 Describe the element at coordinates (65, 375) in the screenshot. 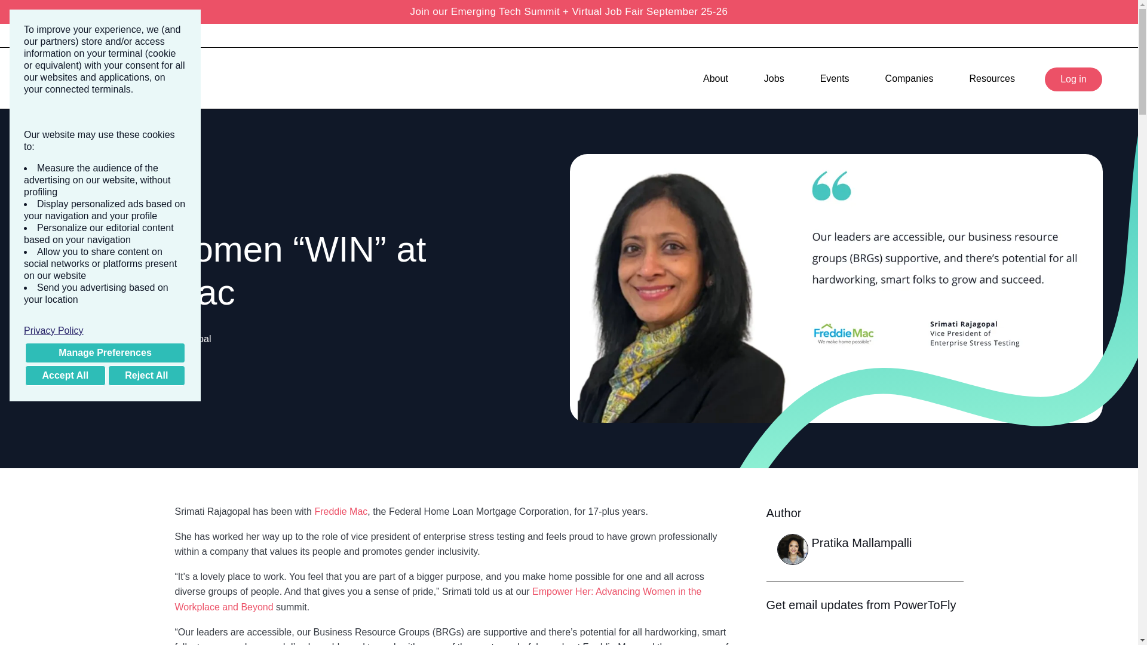

I see `Accept All` at that location.